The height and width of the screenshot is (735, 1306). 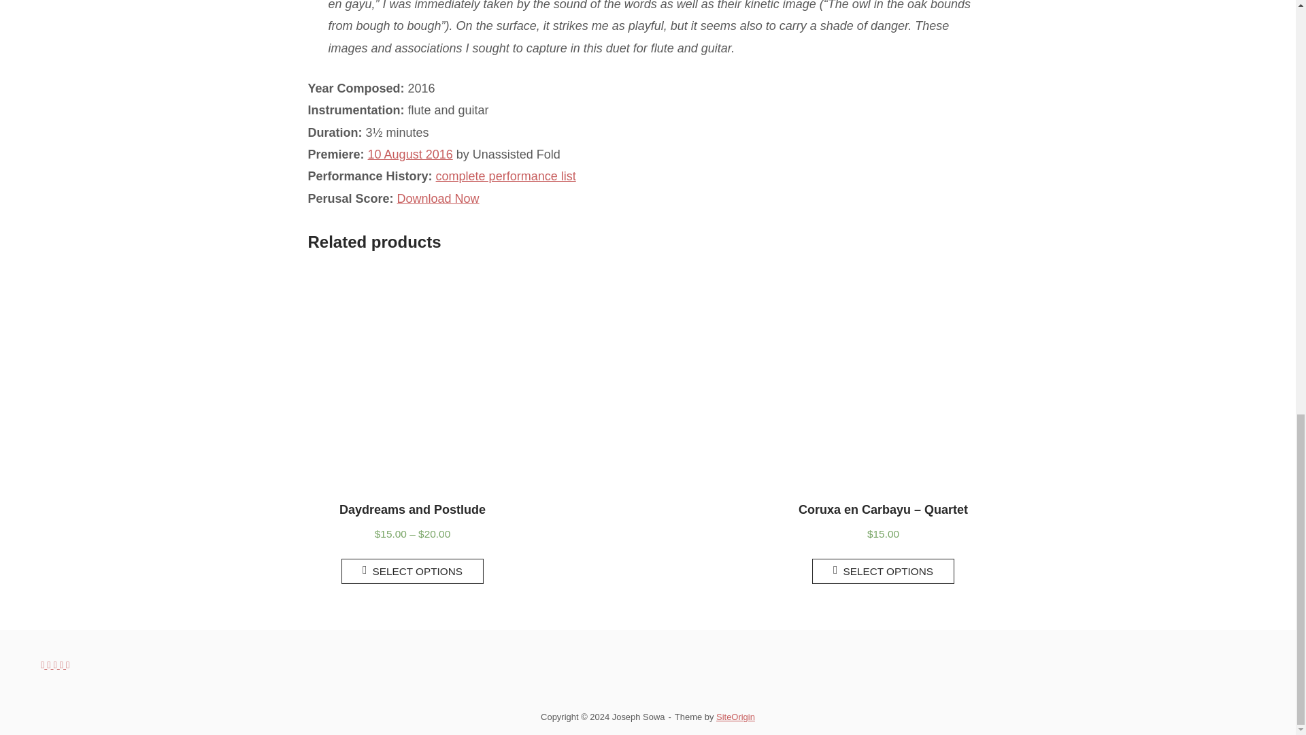 I want to click on Download Now, so click(x=438, y=199).